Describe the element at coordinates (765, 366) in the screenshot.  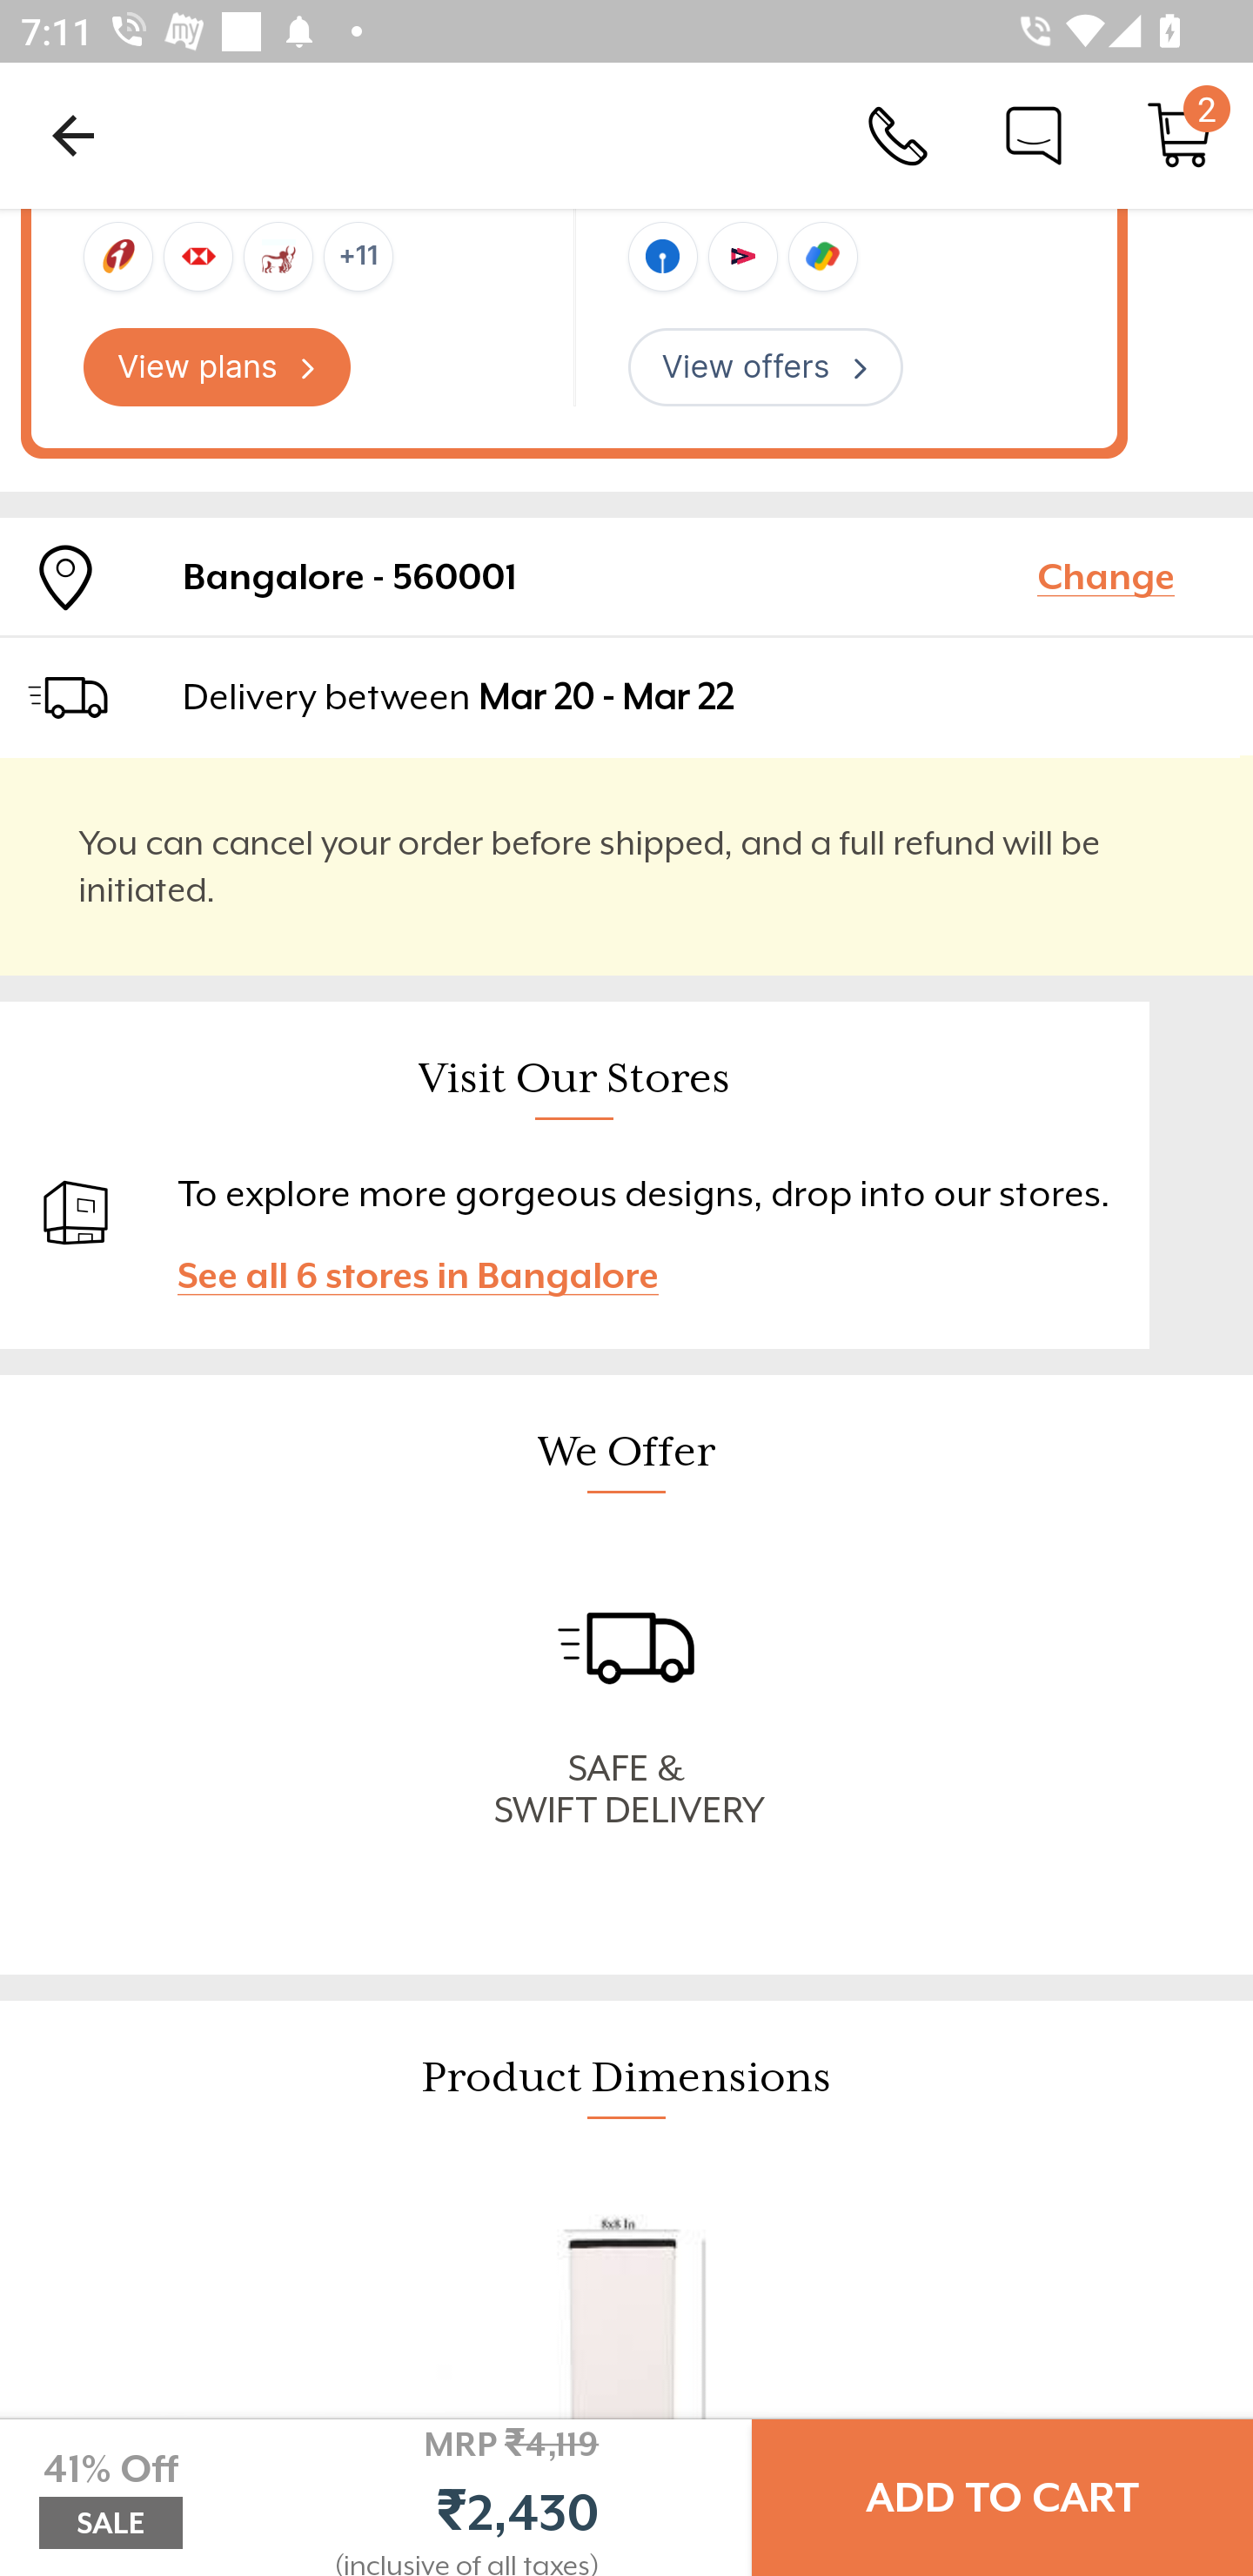
I see `View offers` at that location.